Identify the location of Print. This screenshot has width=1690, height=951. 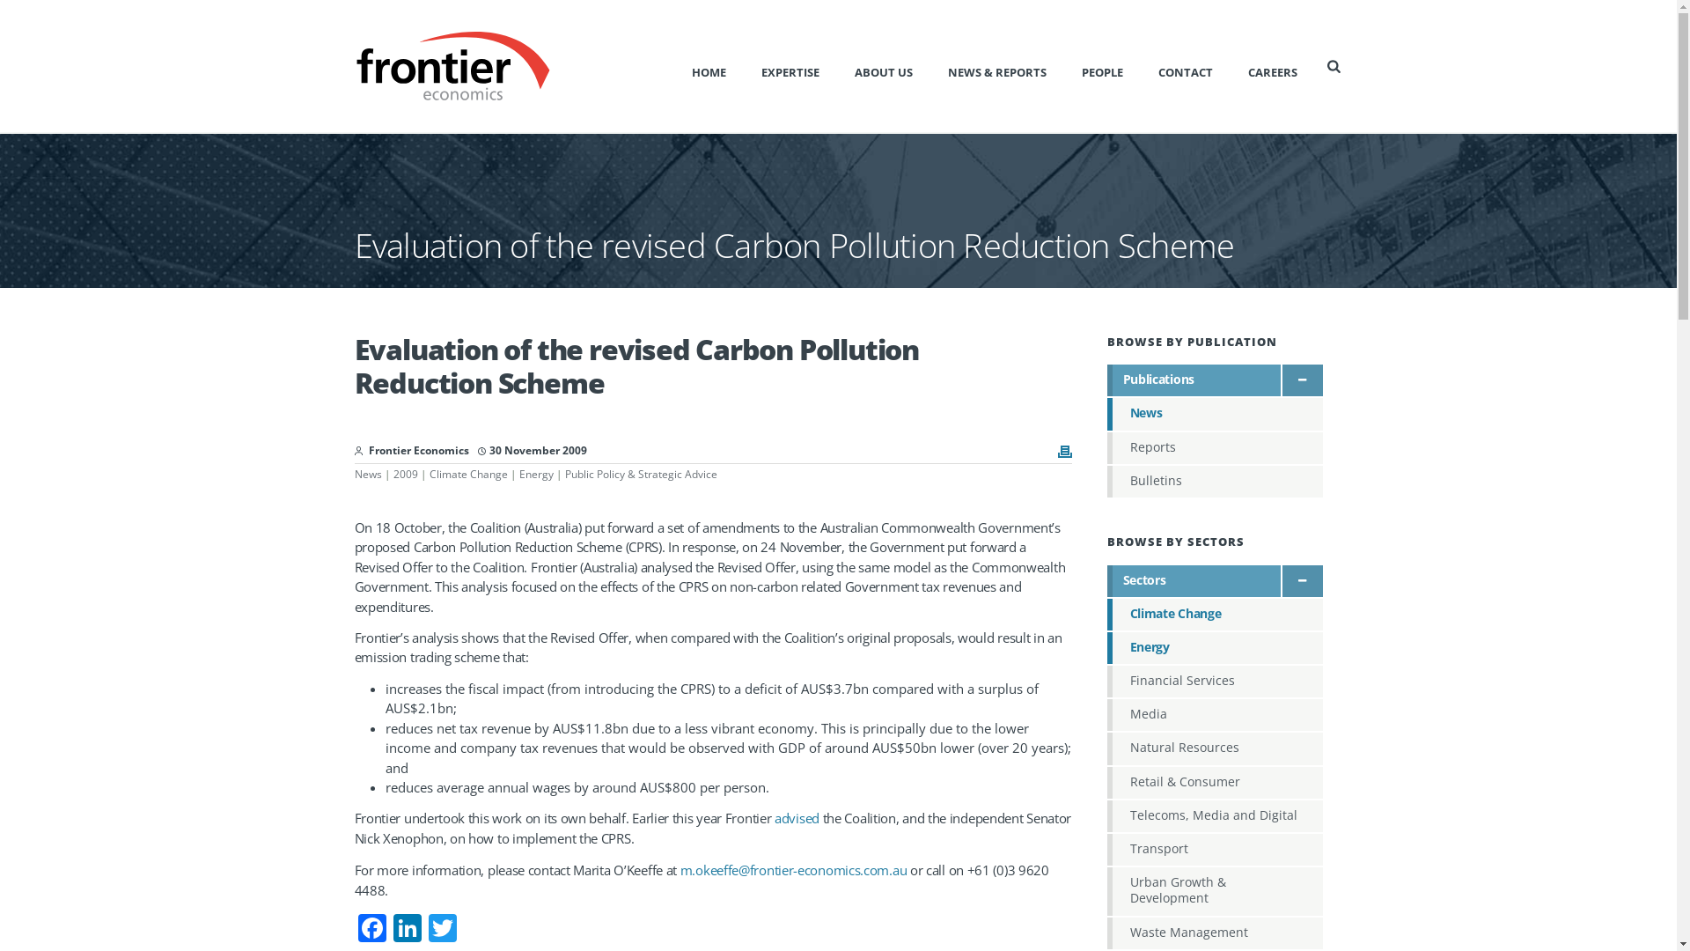
(1065, 454).